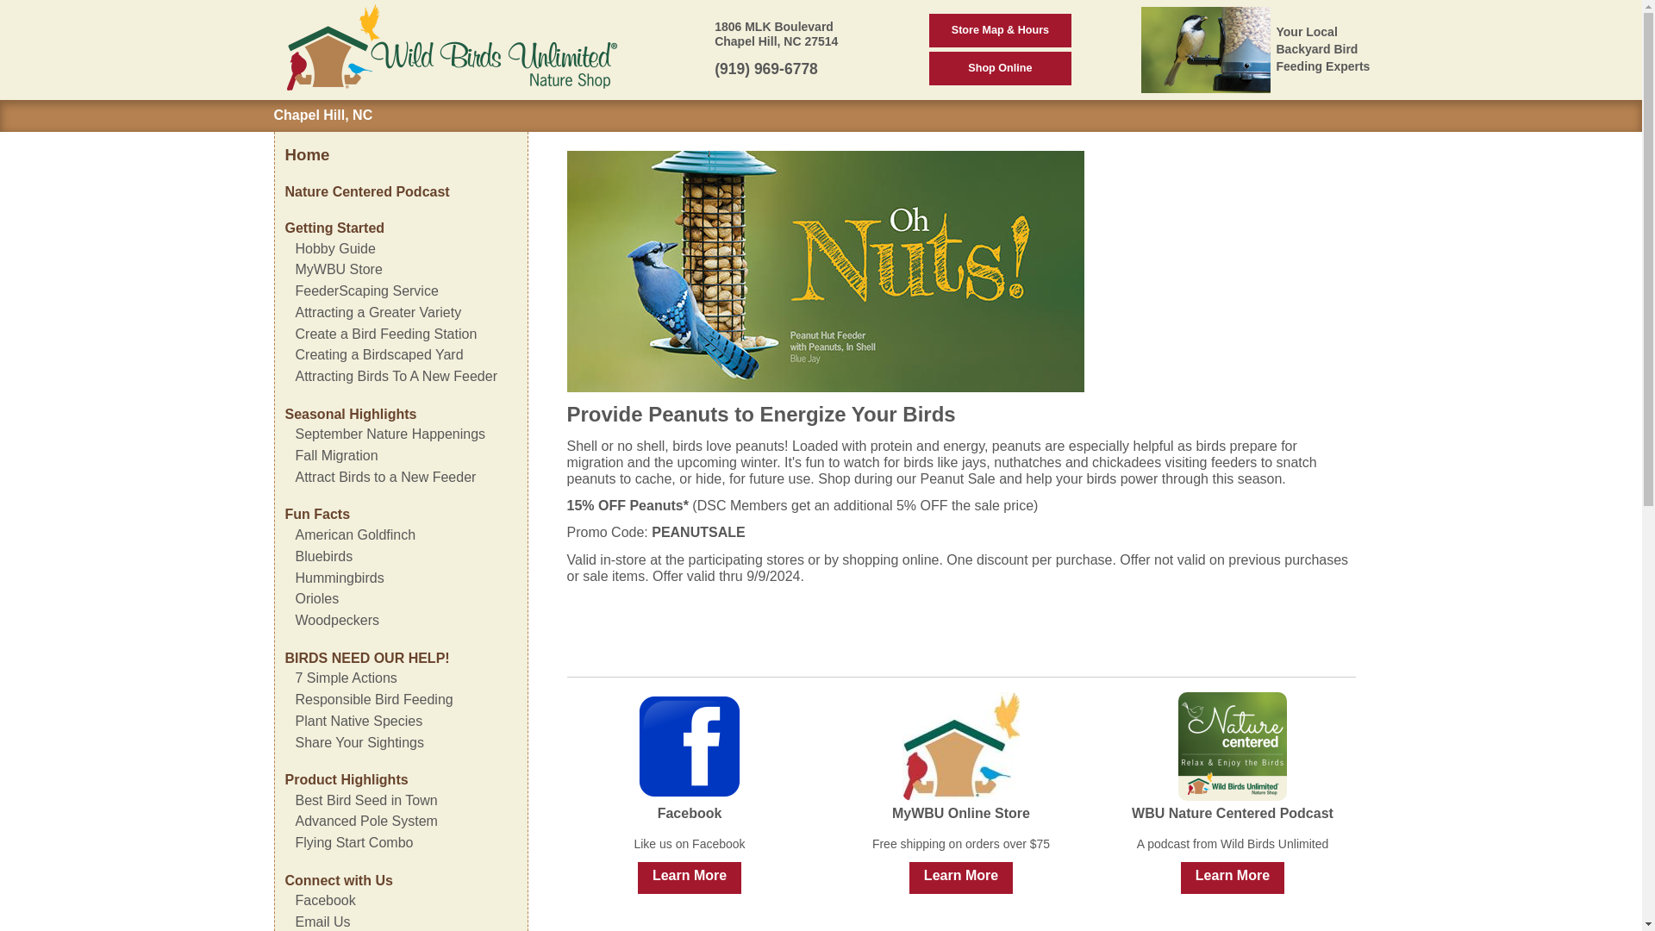 This screenshot has width=1655, height=931. I want to click on Orioles, so click(316, 598).